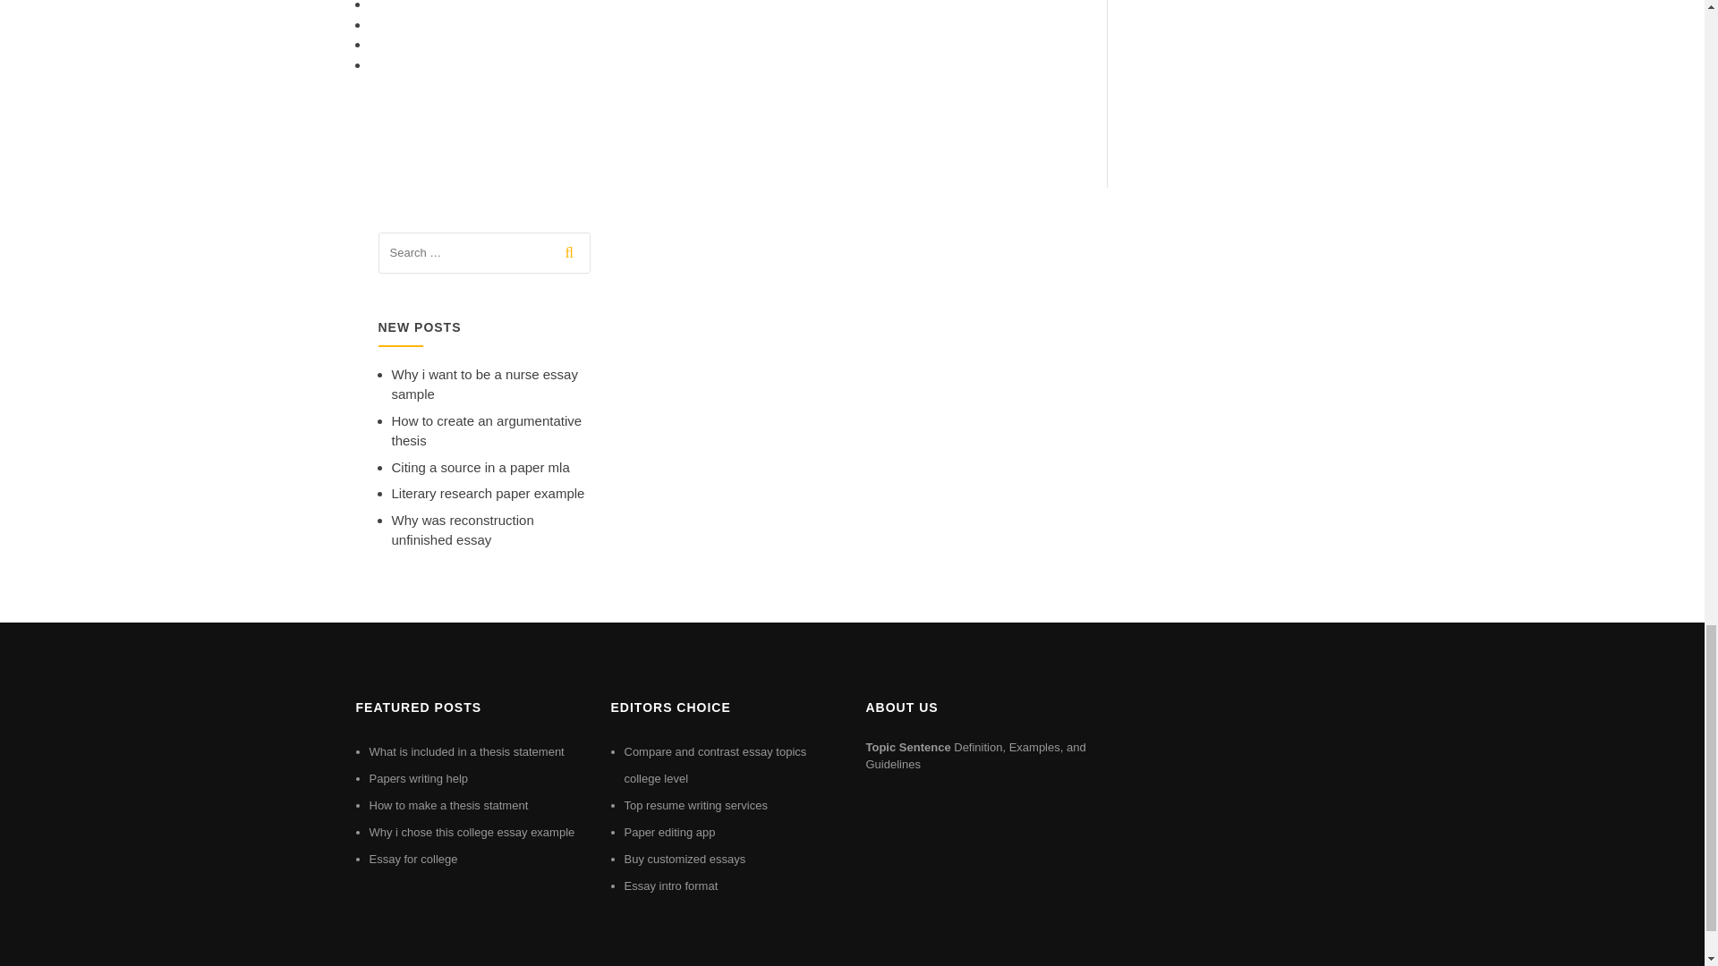  I want to click on What is included in a thesis statement, so click(465, 751).